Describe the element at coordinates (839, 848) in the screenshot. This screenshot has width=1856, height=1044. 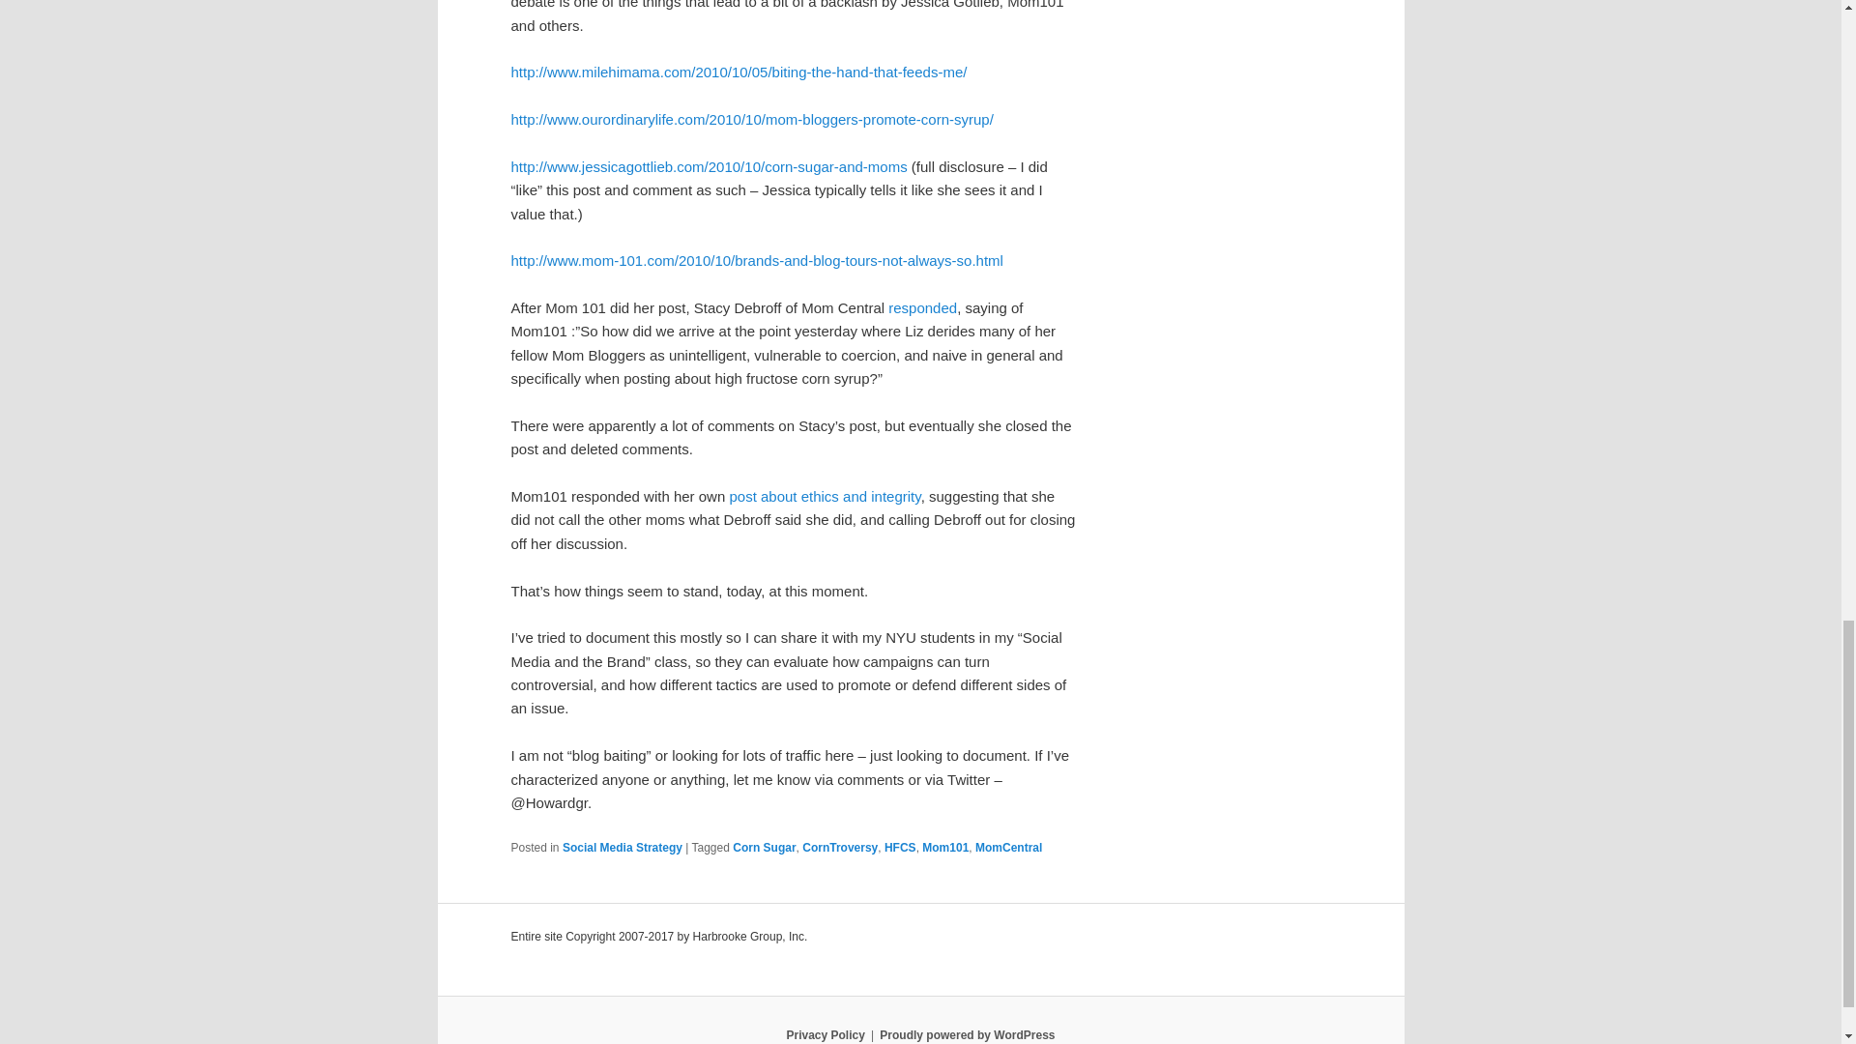
I see `CornTroversy` at that location.